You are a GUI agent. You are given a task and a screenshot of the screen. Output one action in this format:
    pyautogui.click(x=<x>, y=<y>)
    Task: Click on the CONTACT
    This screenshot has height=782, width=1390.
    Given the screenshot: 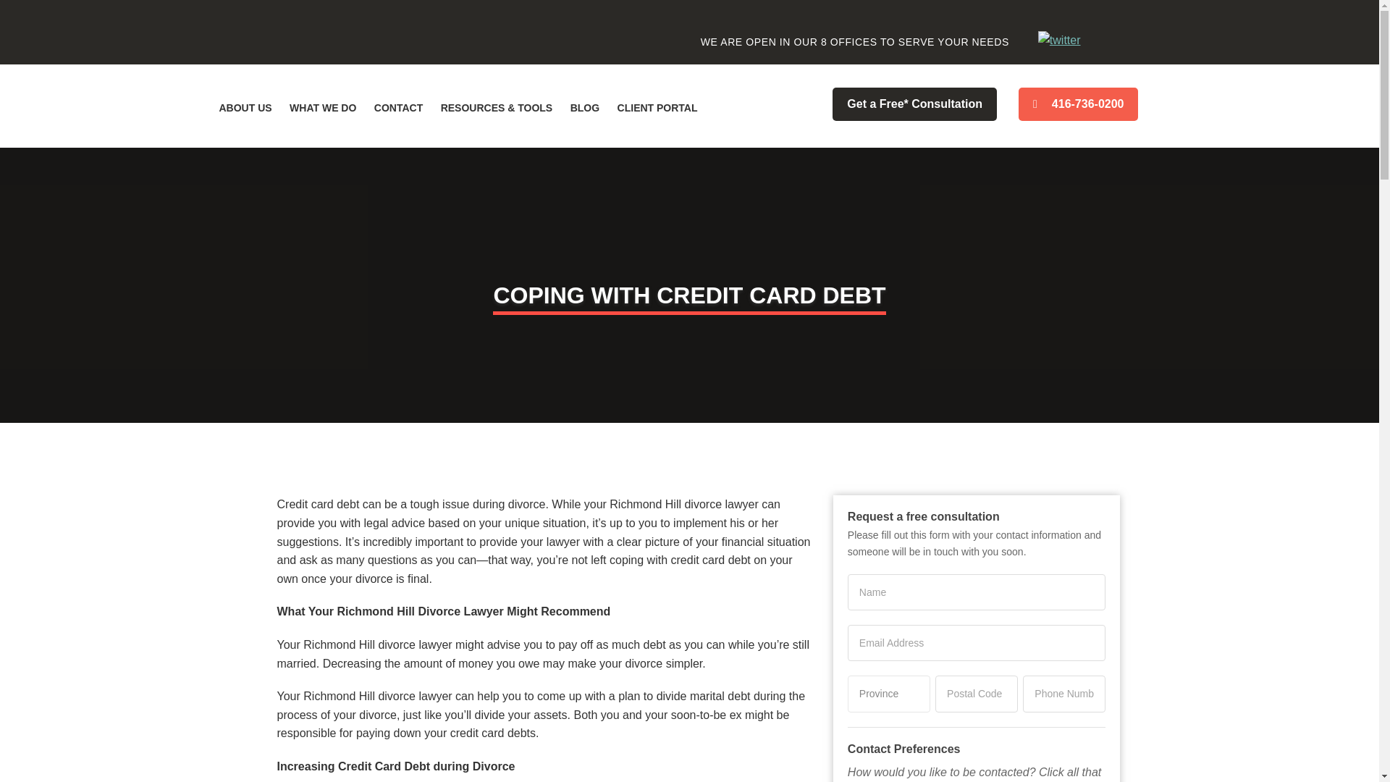 What is the action you would take?
    pyautogui.click(x=398, y=107)
    